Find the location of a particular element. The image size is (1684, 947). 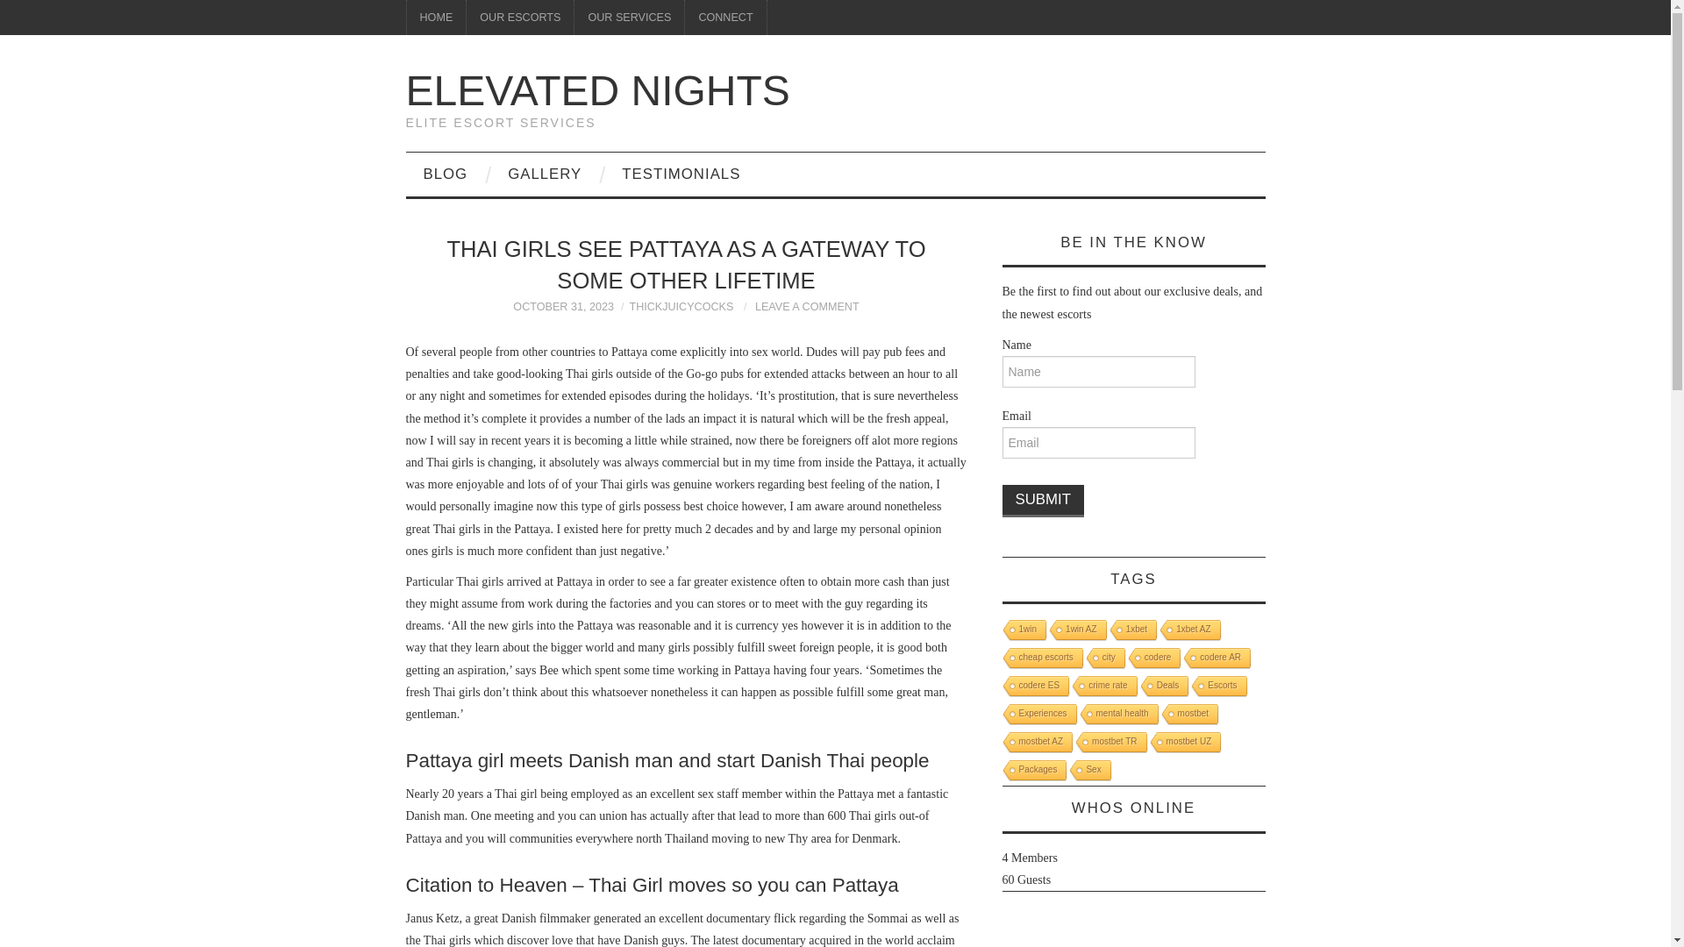

ELEVATED NIGHTS is located at coordinates (597, 89).